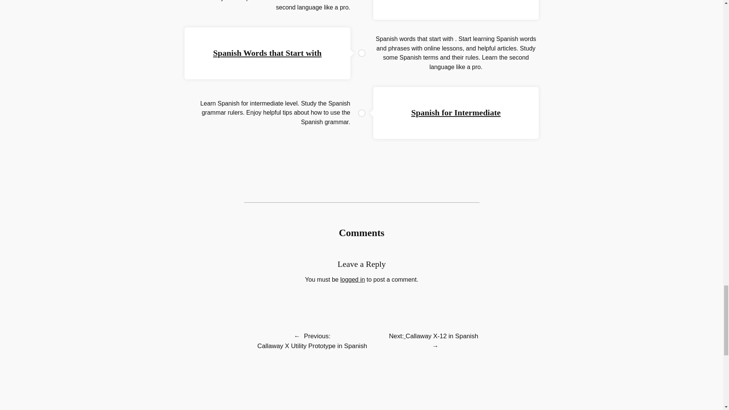 The width and height of the screenshot is (729, 410). I want to click on logged in, so click(352, 279).